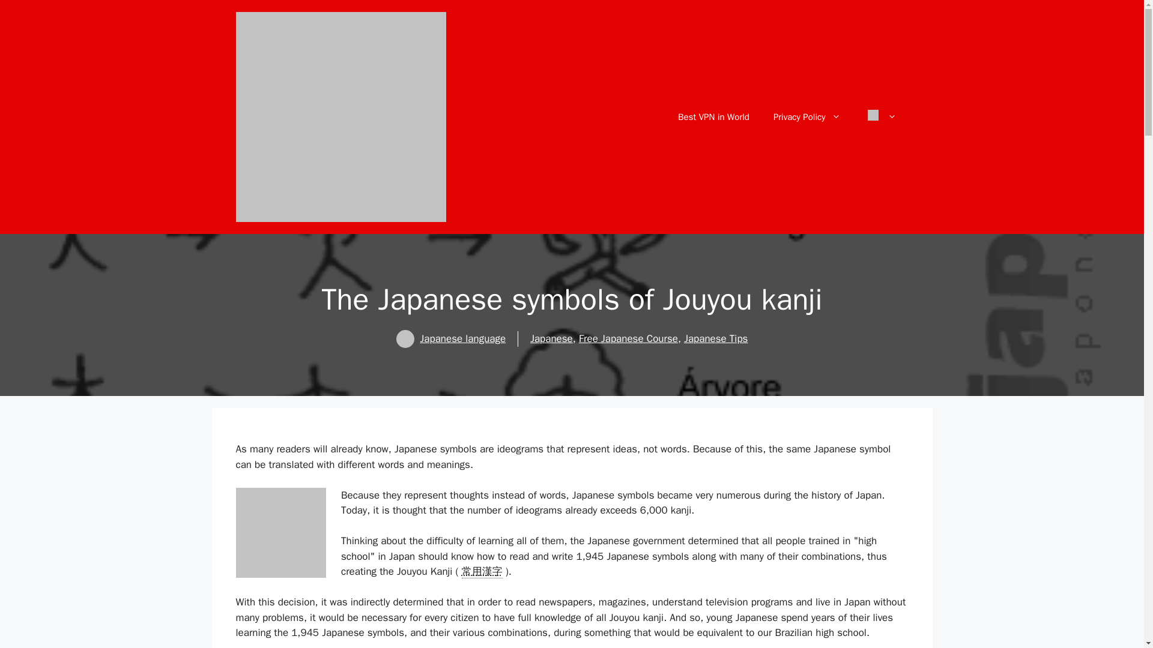  Describe the element at coordinates (715, 338) in the screenshot. I see `Japanese Tips` at that location.